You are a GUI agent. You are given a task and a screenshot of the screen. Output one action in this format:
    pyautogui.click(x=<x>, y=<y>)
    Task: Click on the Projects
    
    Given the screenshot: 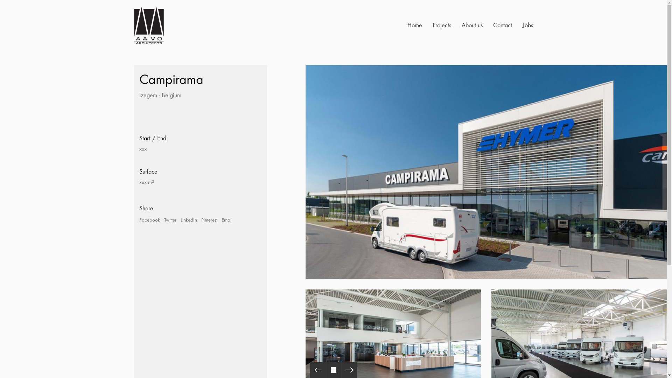 What is the action you would take?
    pyautogui.click(x=442, y=26)
    